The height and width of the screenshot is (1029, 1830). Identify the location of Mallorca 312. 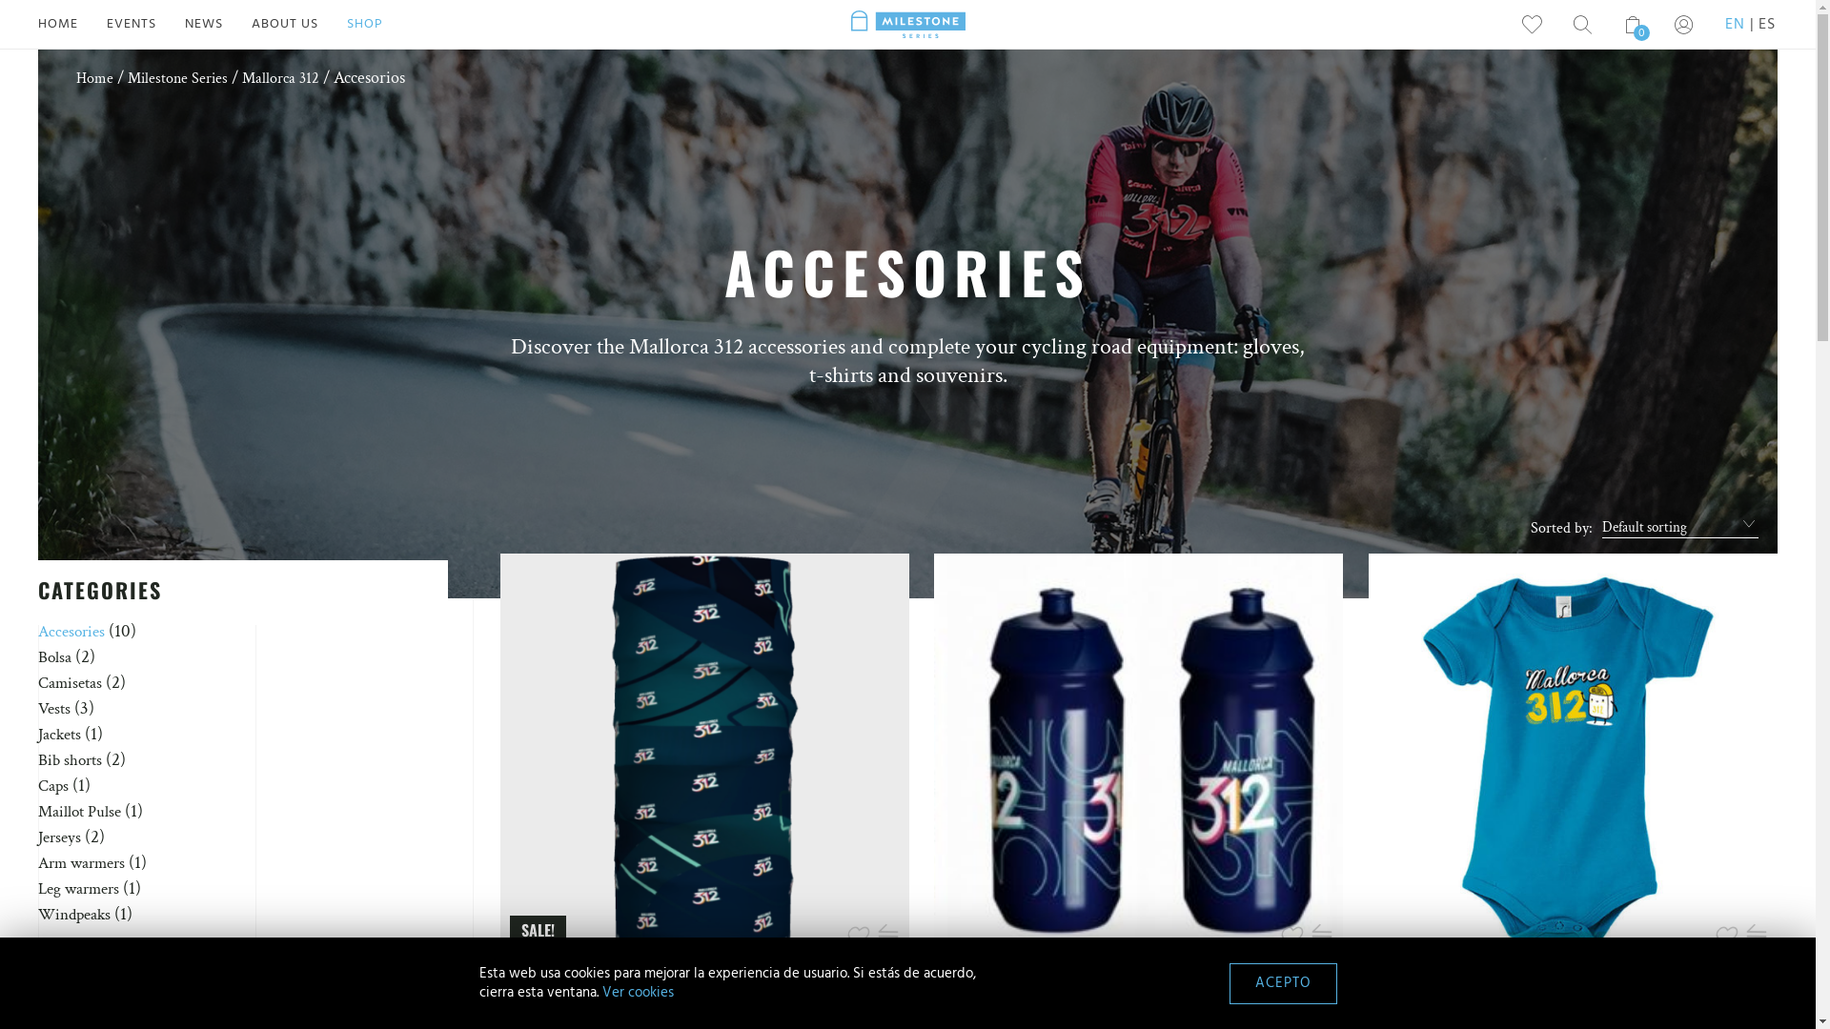
(280, 79).